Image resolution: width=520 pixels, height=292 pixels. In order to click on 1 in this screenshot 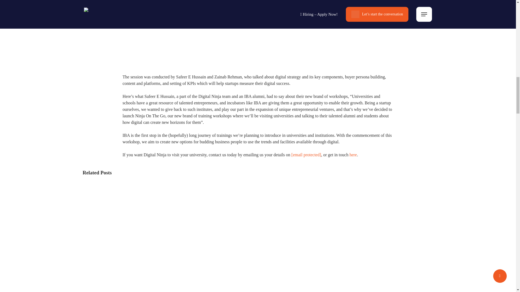, I will do `click(258, 24)`.